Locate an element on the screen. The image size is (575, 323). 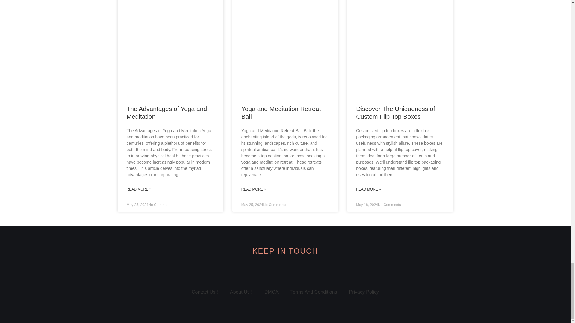
Discover The Uniqueness of Custom Flip Top Boxes is located at coordinates (395, 112).